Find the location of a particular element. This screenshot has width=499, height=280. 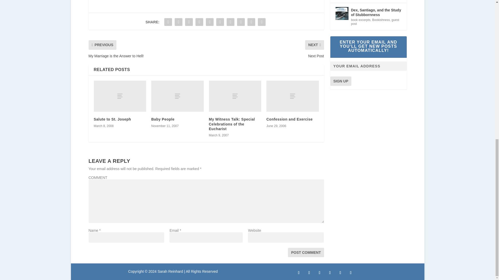

Salute to St. Joseph is located at coordinates (112, 119).